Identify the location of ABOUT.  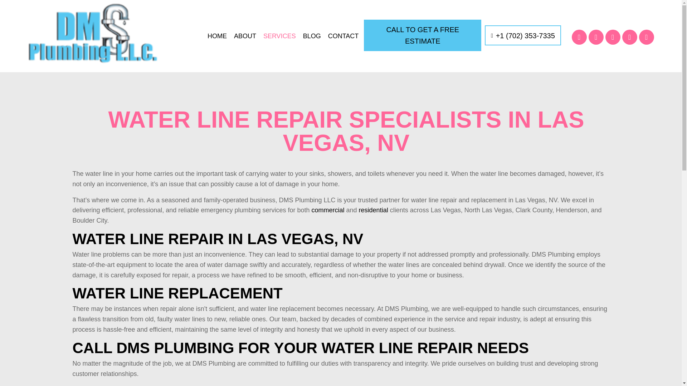
(245, 36).